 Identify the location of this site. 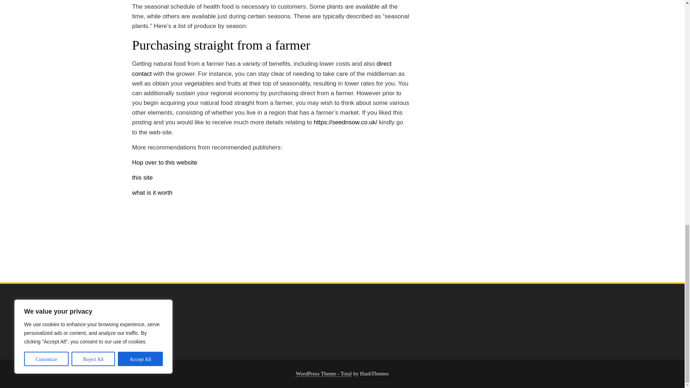
(143, 177).